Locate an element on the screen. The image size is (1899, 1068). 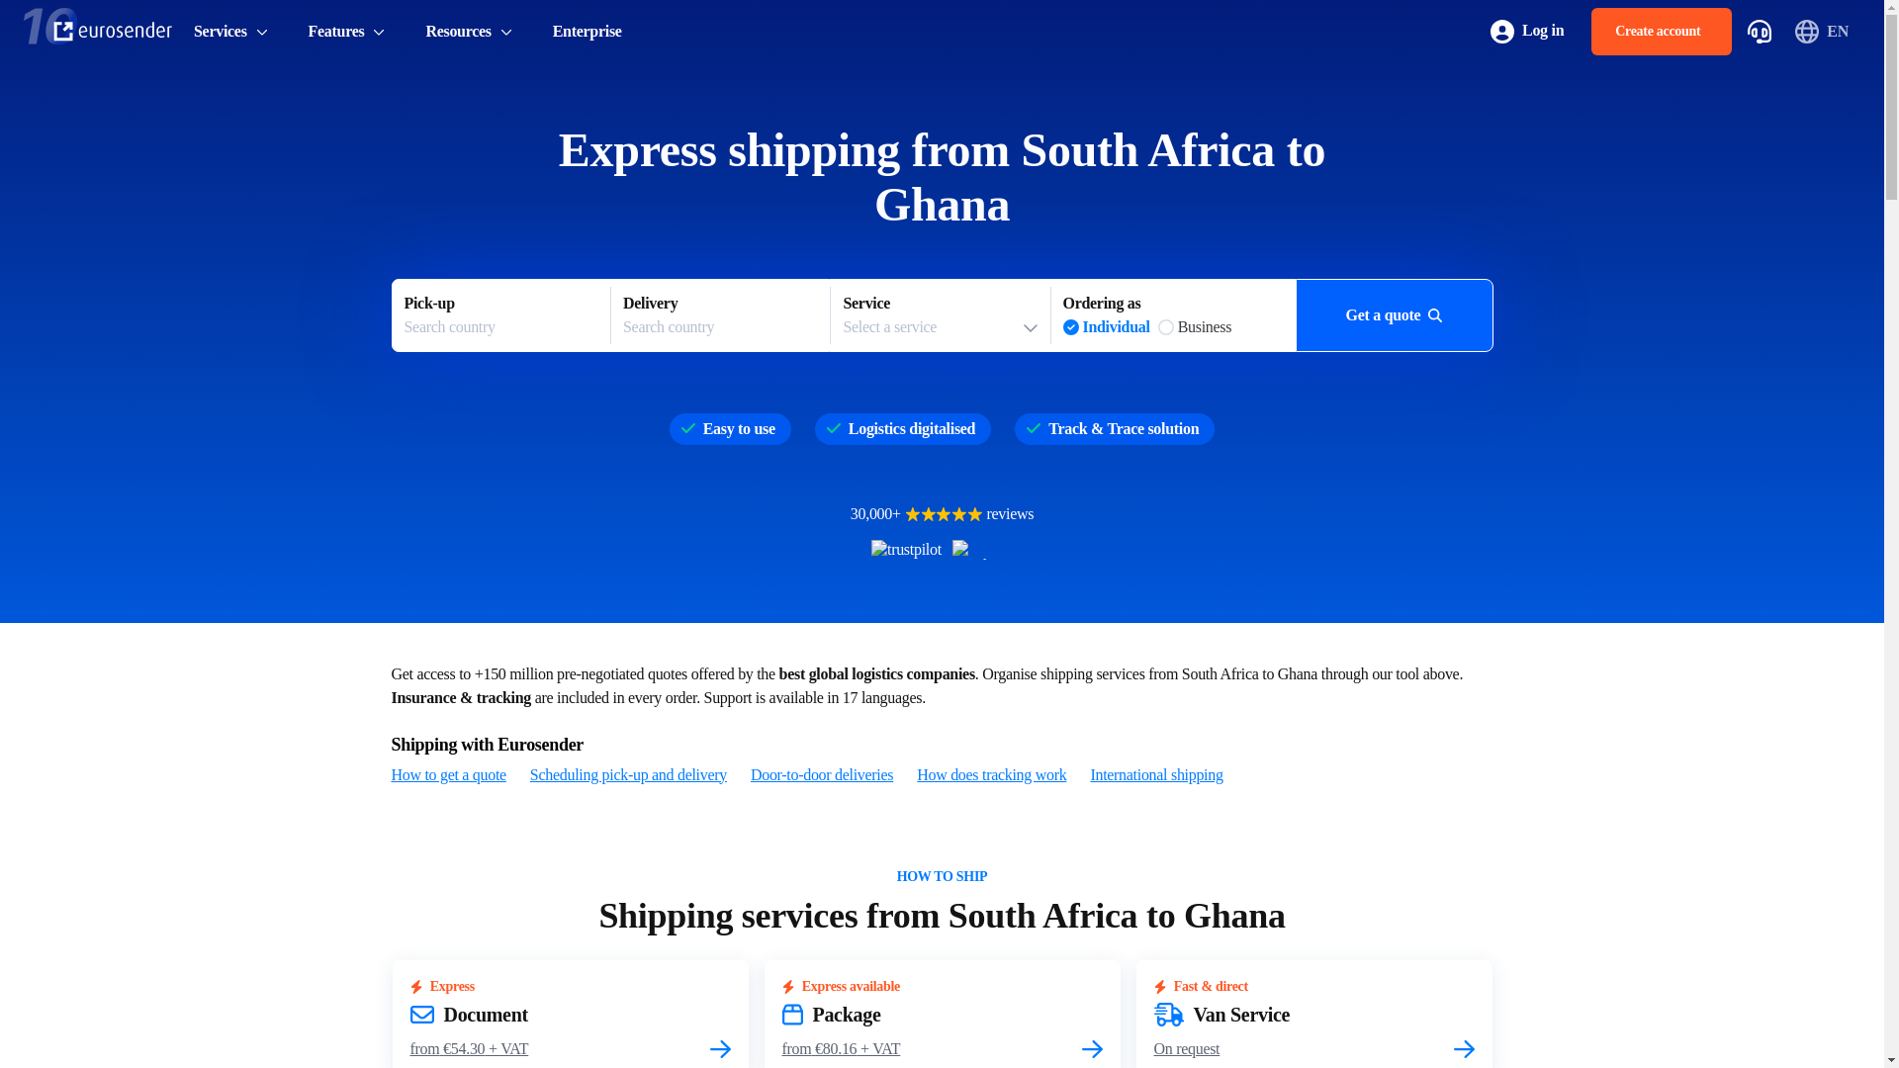
Get a quote is located at coordinates (991, 775).